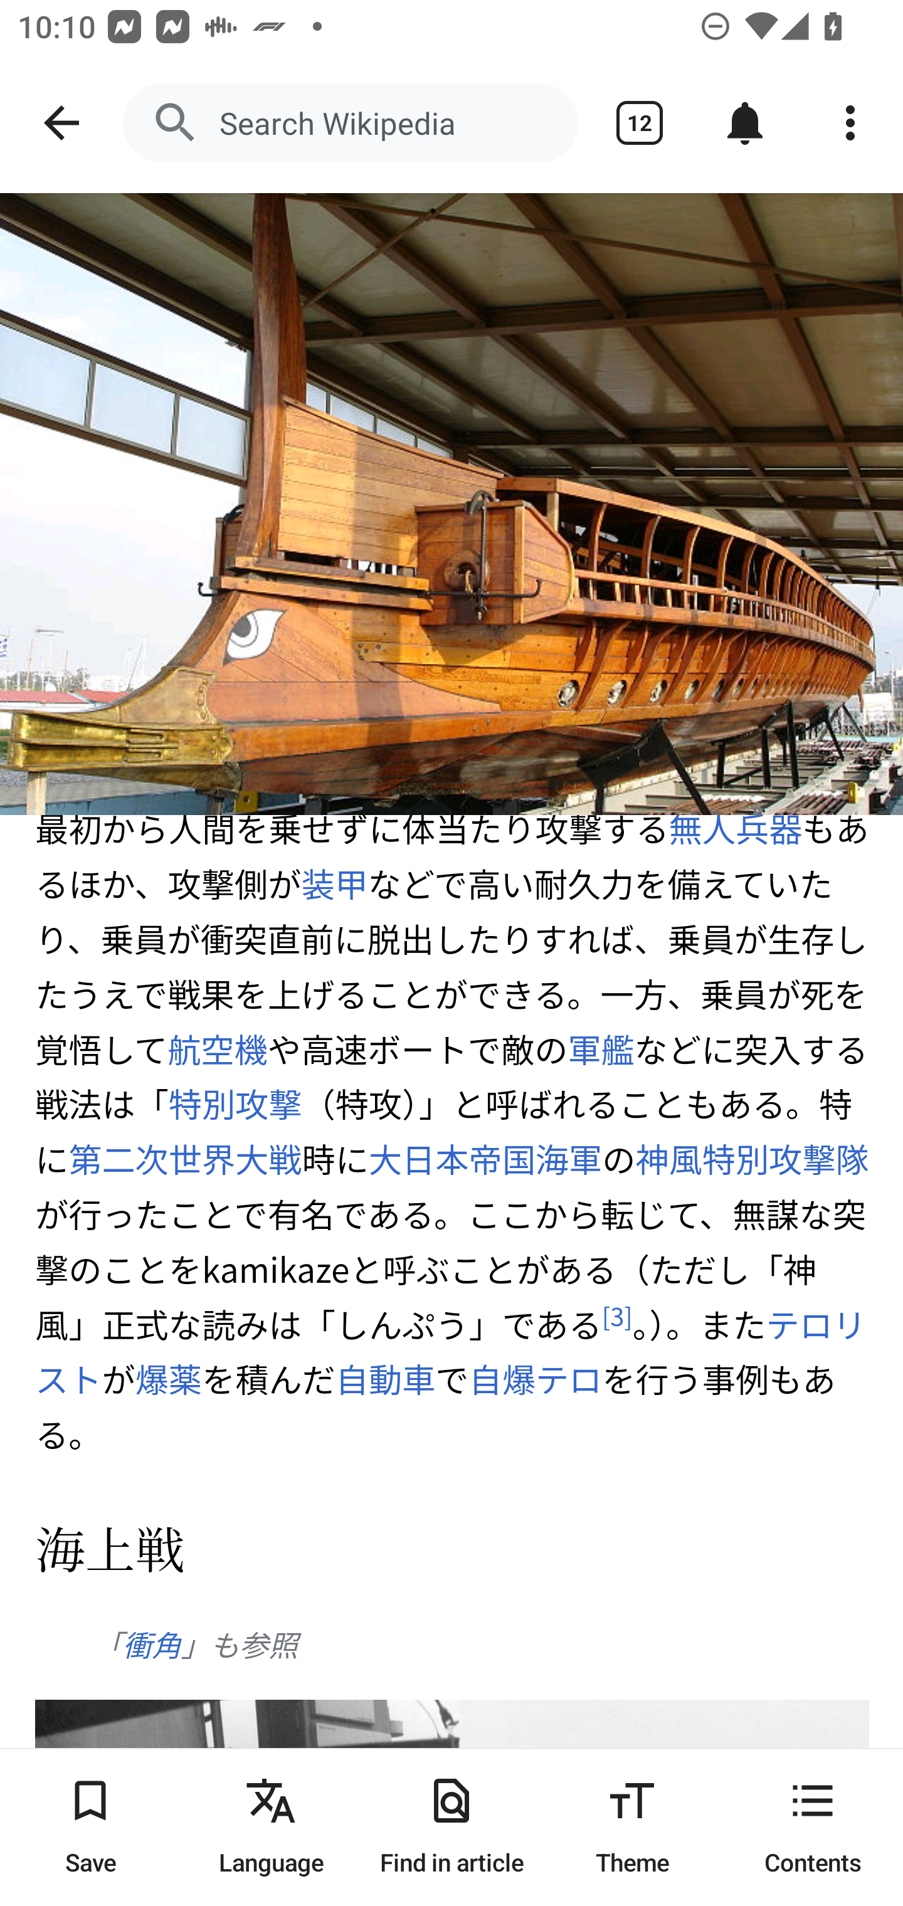 The height and width of the screenshot is (1906, 903). What do you see at coordinates (451, 504) in the screenshot?
I see `Image: 体当たり攻撃` at bounding box center [451, 504].